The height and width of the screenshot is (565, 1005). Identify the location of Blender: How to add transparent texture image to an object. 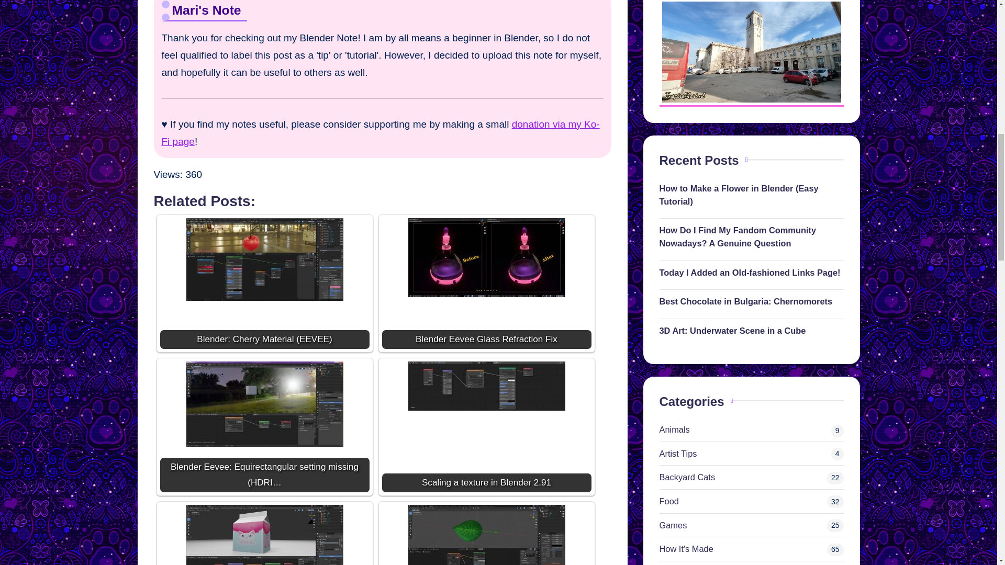
(486, 535).